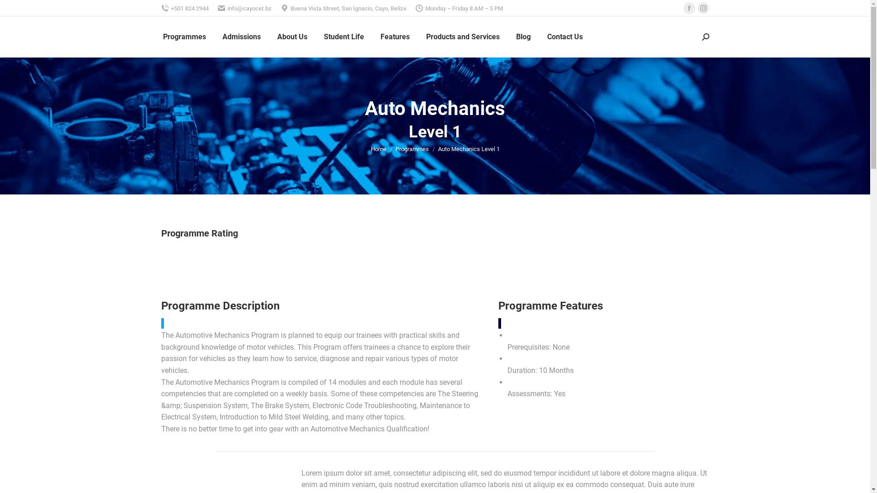 The width and height of the screenshot is (877, 493). Describe the element at coordinates (379, 149) in the screenshot. I see `Home` at that location.